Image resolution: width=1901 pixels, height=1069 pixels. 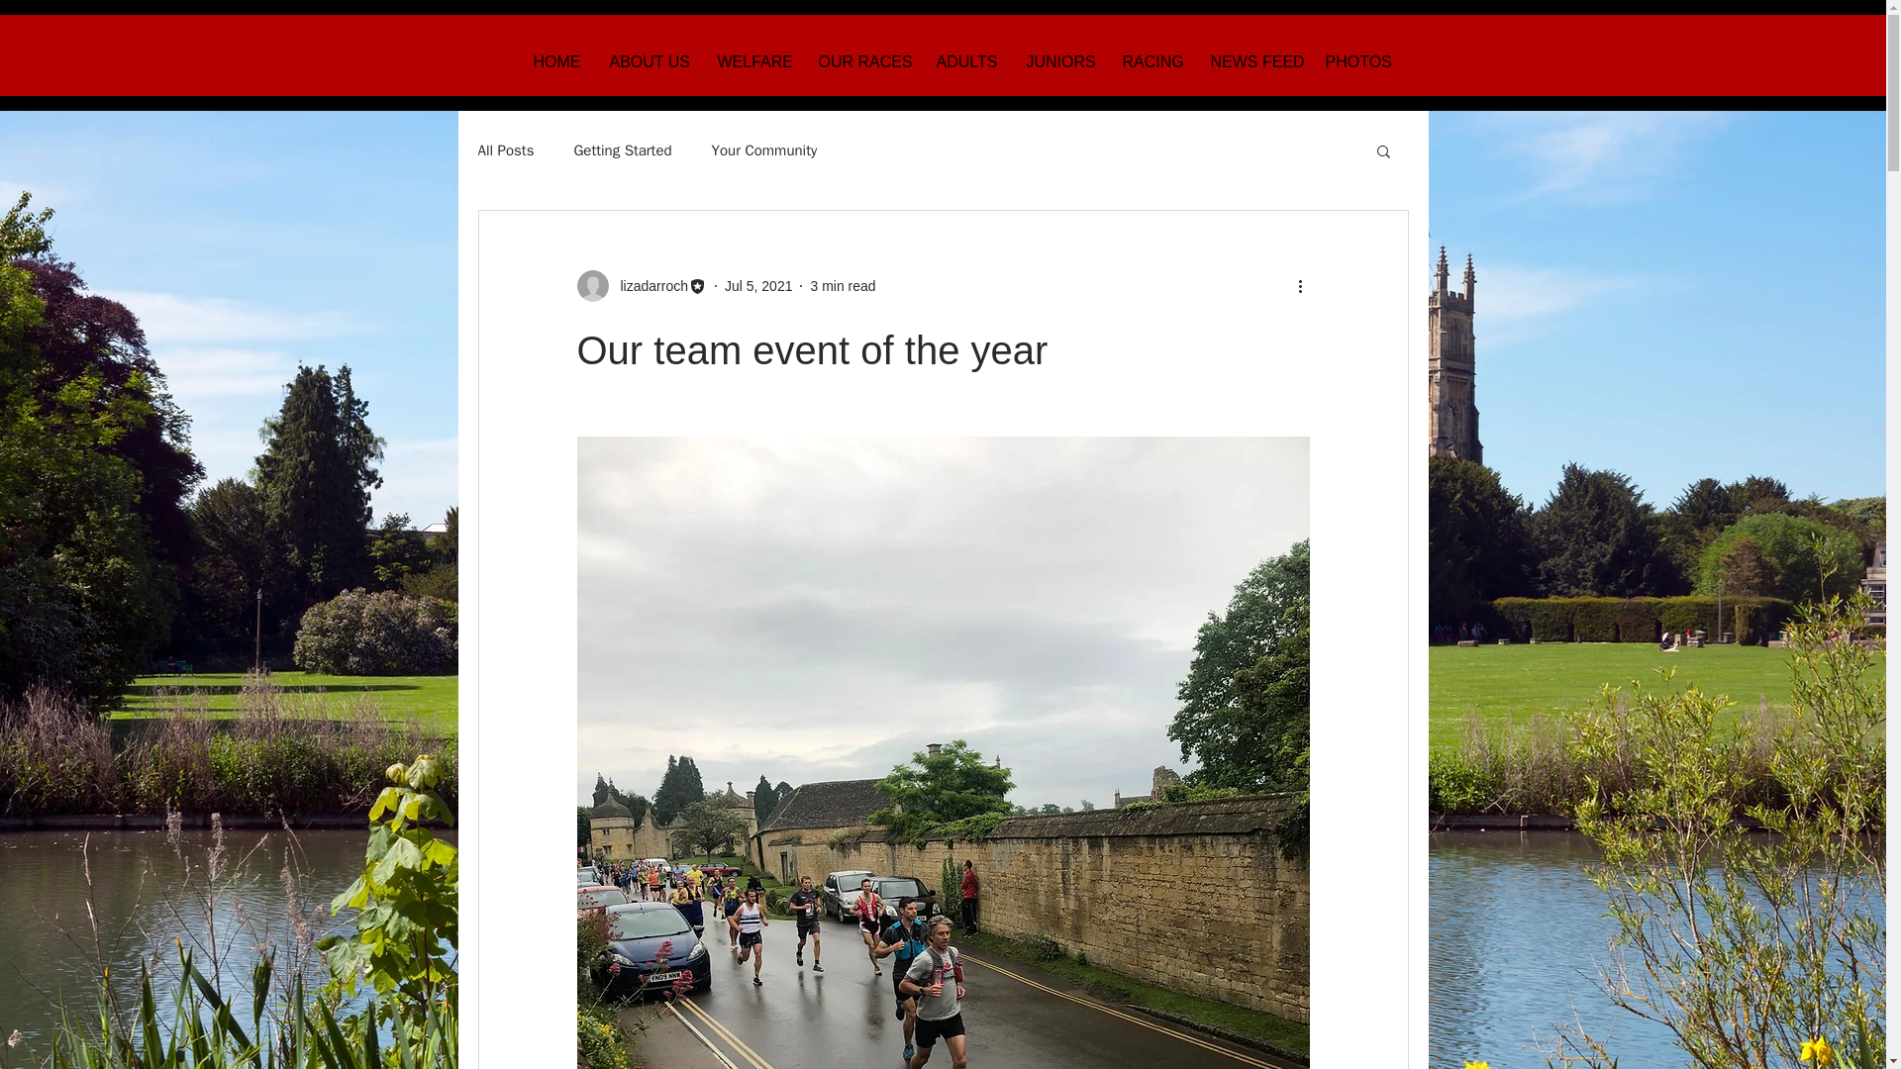 What do you see at coordinates (622, 148) in the screenshot?
I see `Getting Started` at bounding box center [622, 148].